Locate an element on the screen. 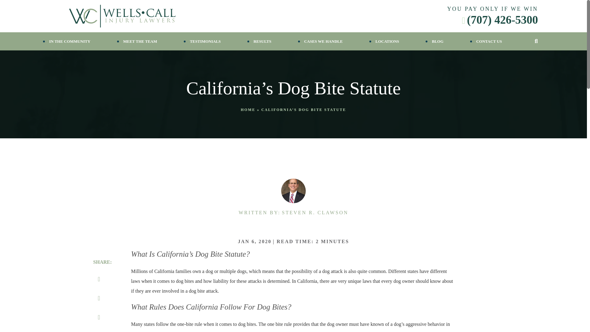 The image size is (590, 332). IN THE COMMUNITY is located at coordinates (69, 41).